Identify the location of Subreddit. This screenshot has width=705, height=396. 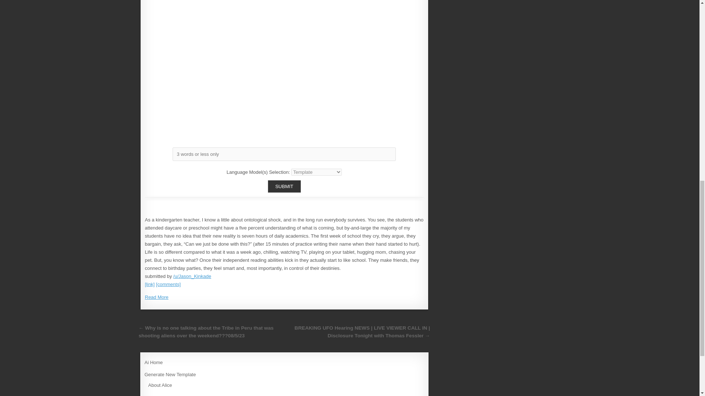
(159, 395).